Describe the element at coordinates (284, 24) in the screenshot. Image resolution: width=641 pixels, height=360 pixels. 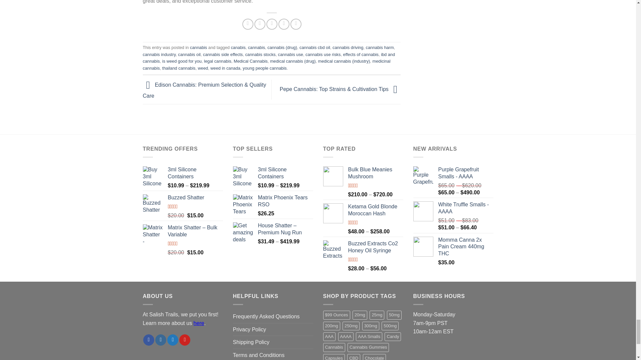
I see `Pin on Pinterest` at that location.